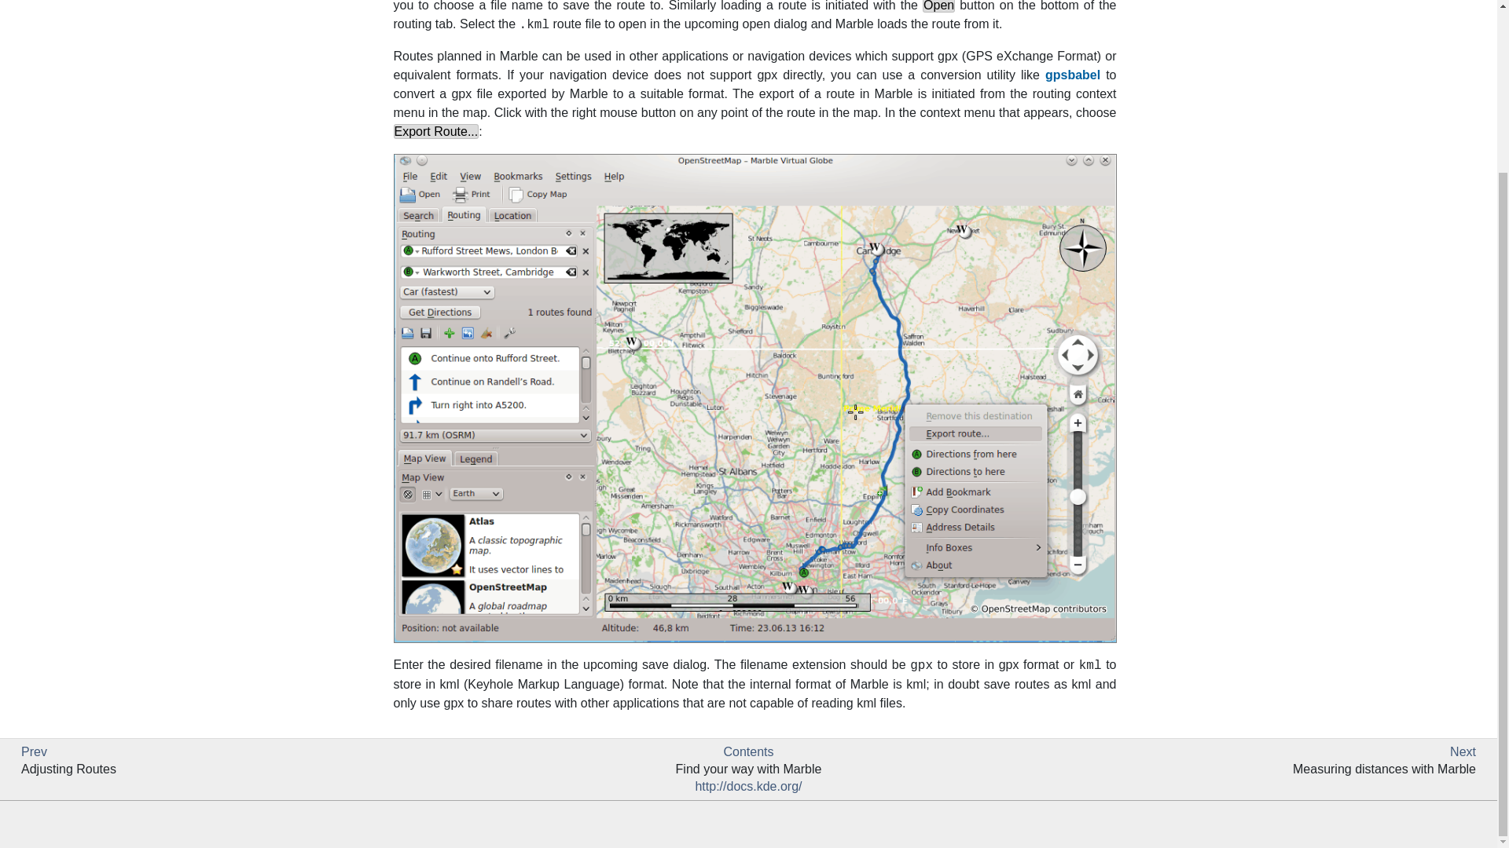 This screenshot has height=848, width=1509. I want to click on Next, so click(1463, 751).